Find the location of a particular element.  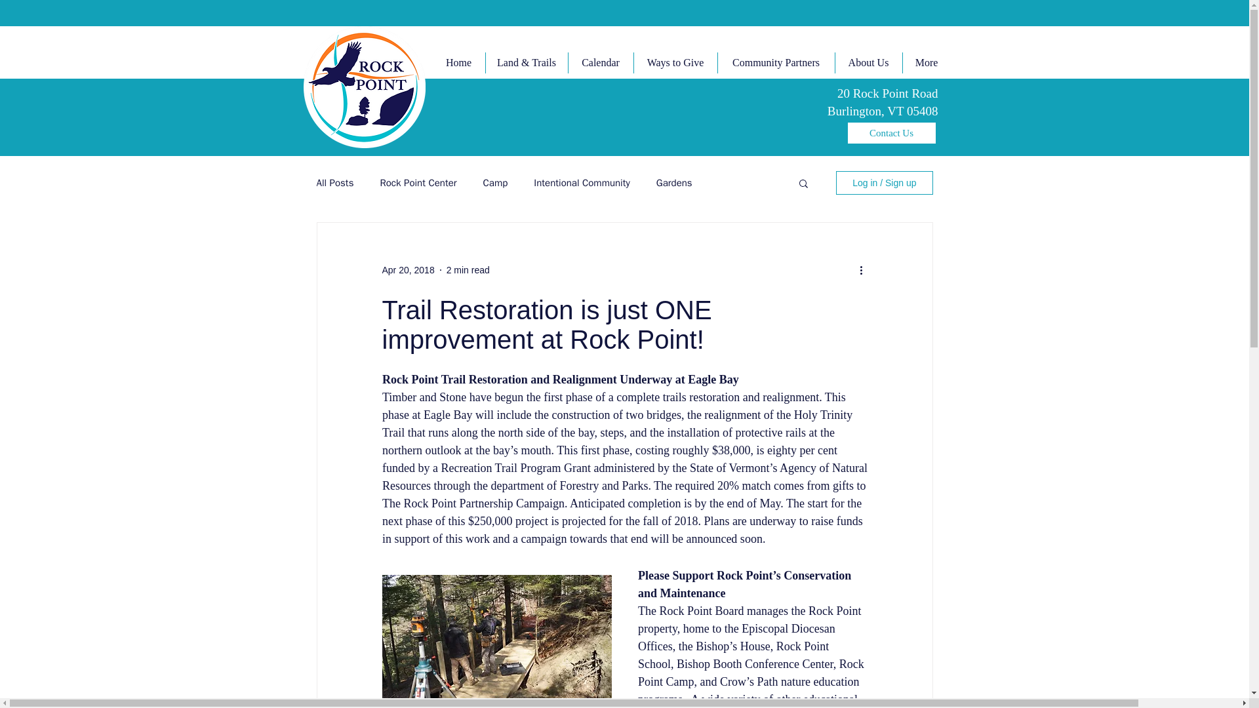

Calendar is located at coordinates (600, 63).